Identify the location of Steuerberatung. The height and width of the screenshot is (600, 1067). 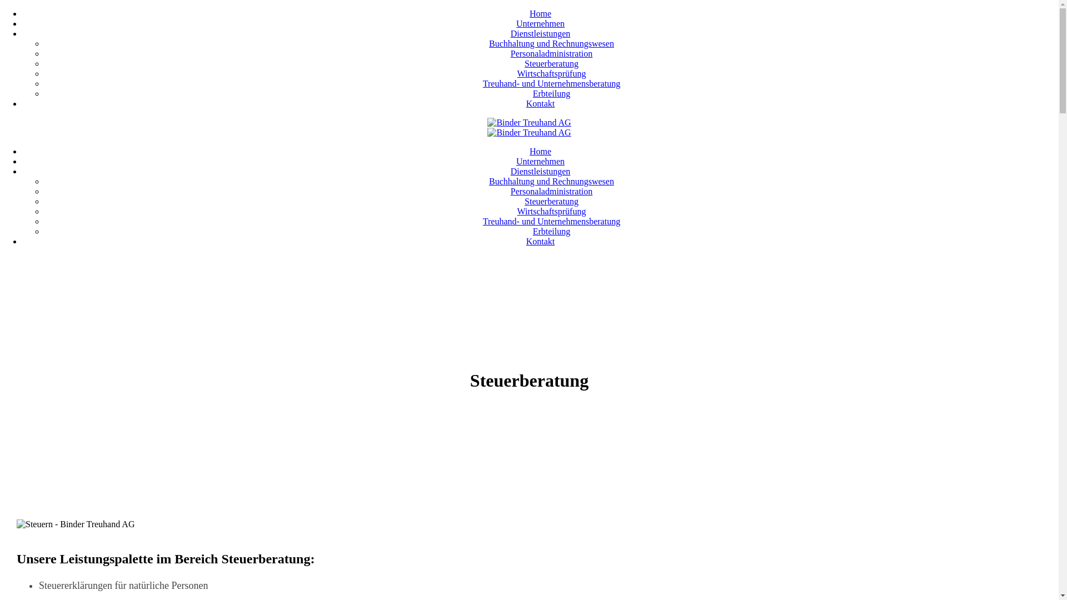
(551, 201).